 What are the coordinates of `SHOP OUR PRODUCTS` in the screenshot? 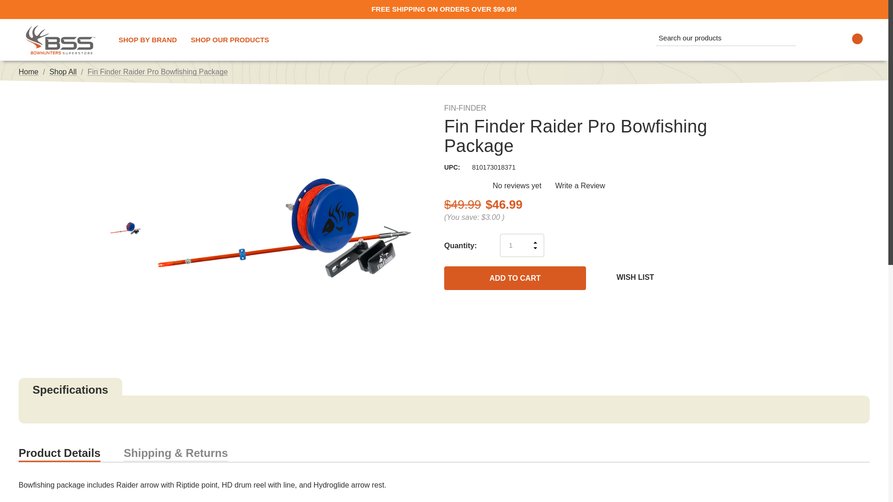 It's located at (230, 39).